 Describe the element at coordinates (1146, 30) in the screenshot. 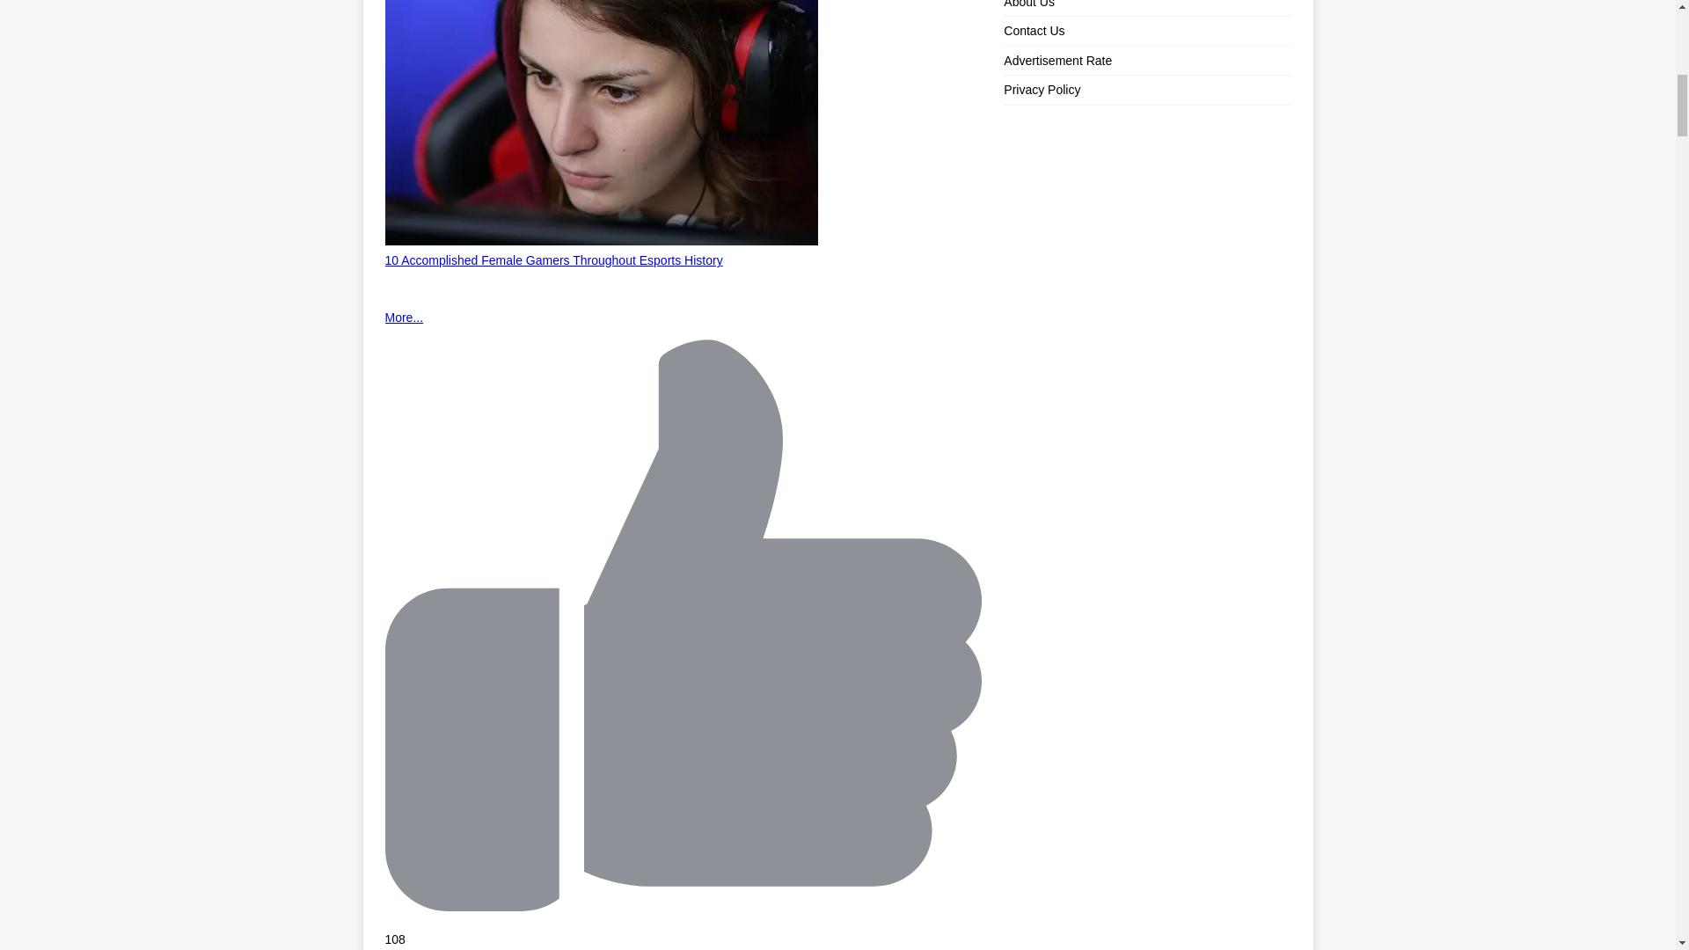

I see `Contact Us` at that location.